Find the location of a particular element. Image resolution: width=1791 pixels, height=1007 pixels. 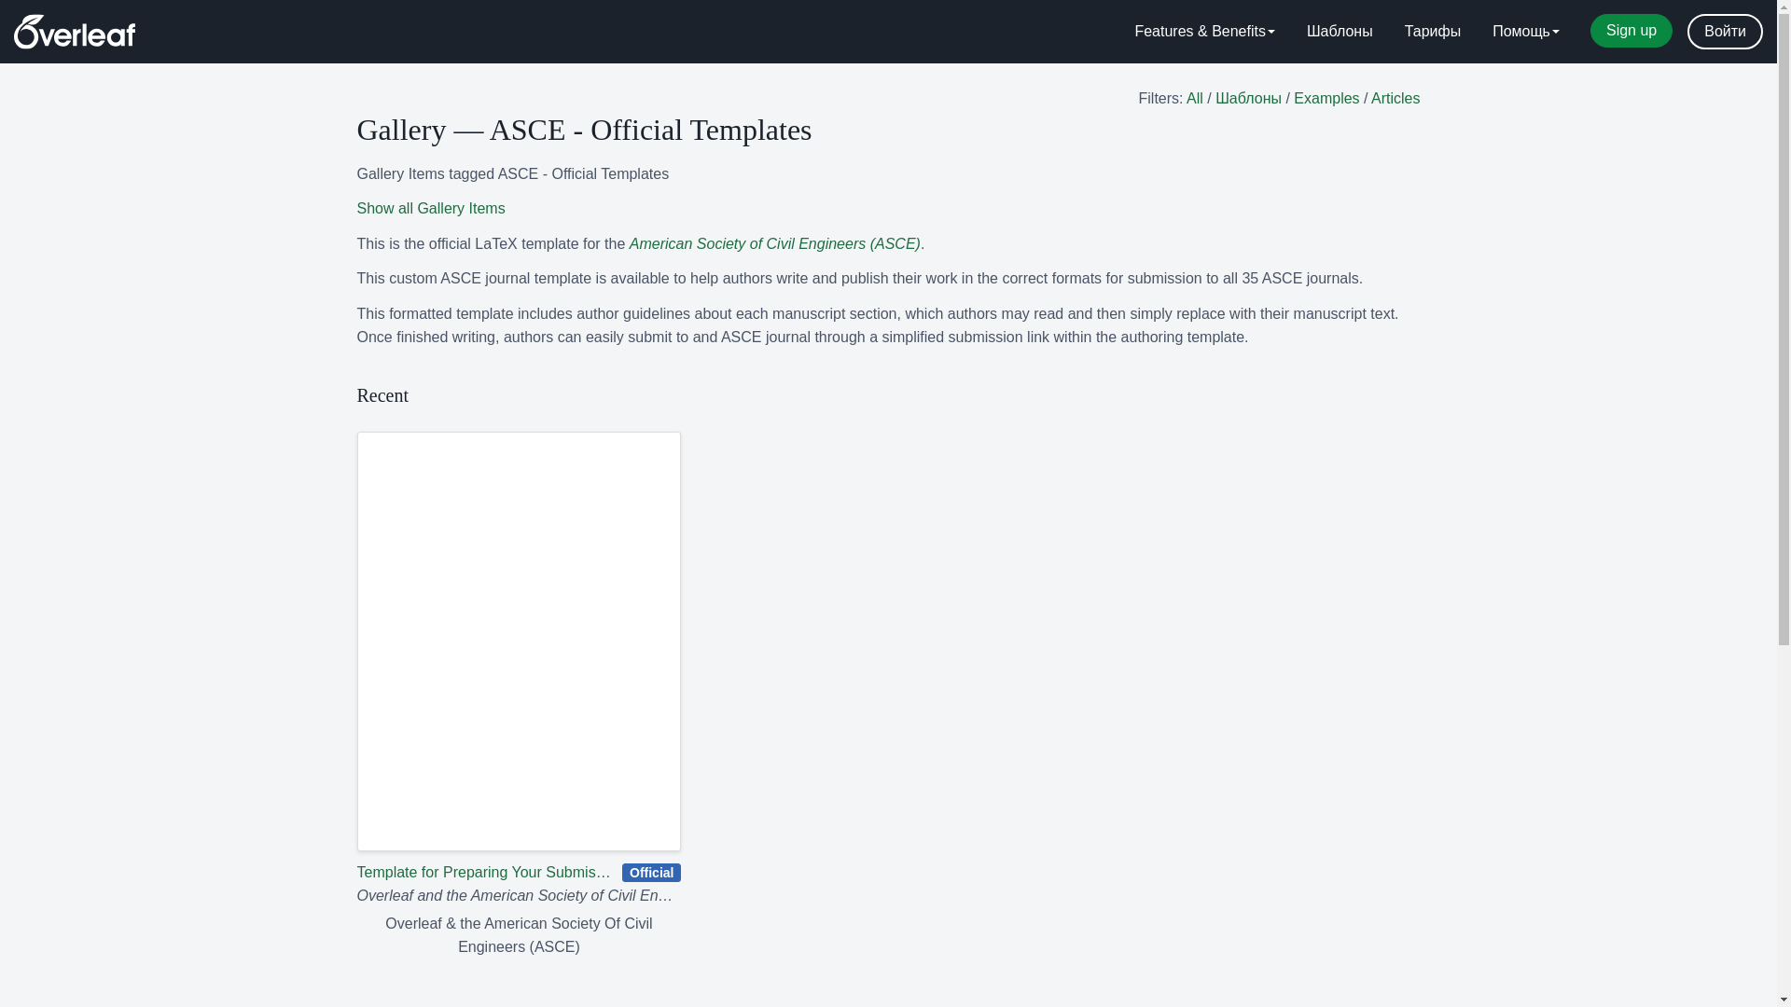

Examples is located at coordinates (1326, 99).